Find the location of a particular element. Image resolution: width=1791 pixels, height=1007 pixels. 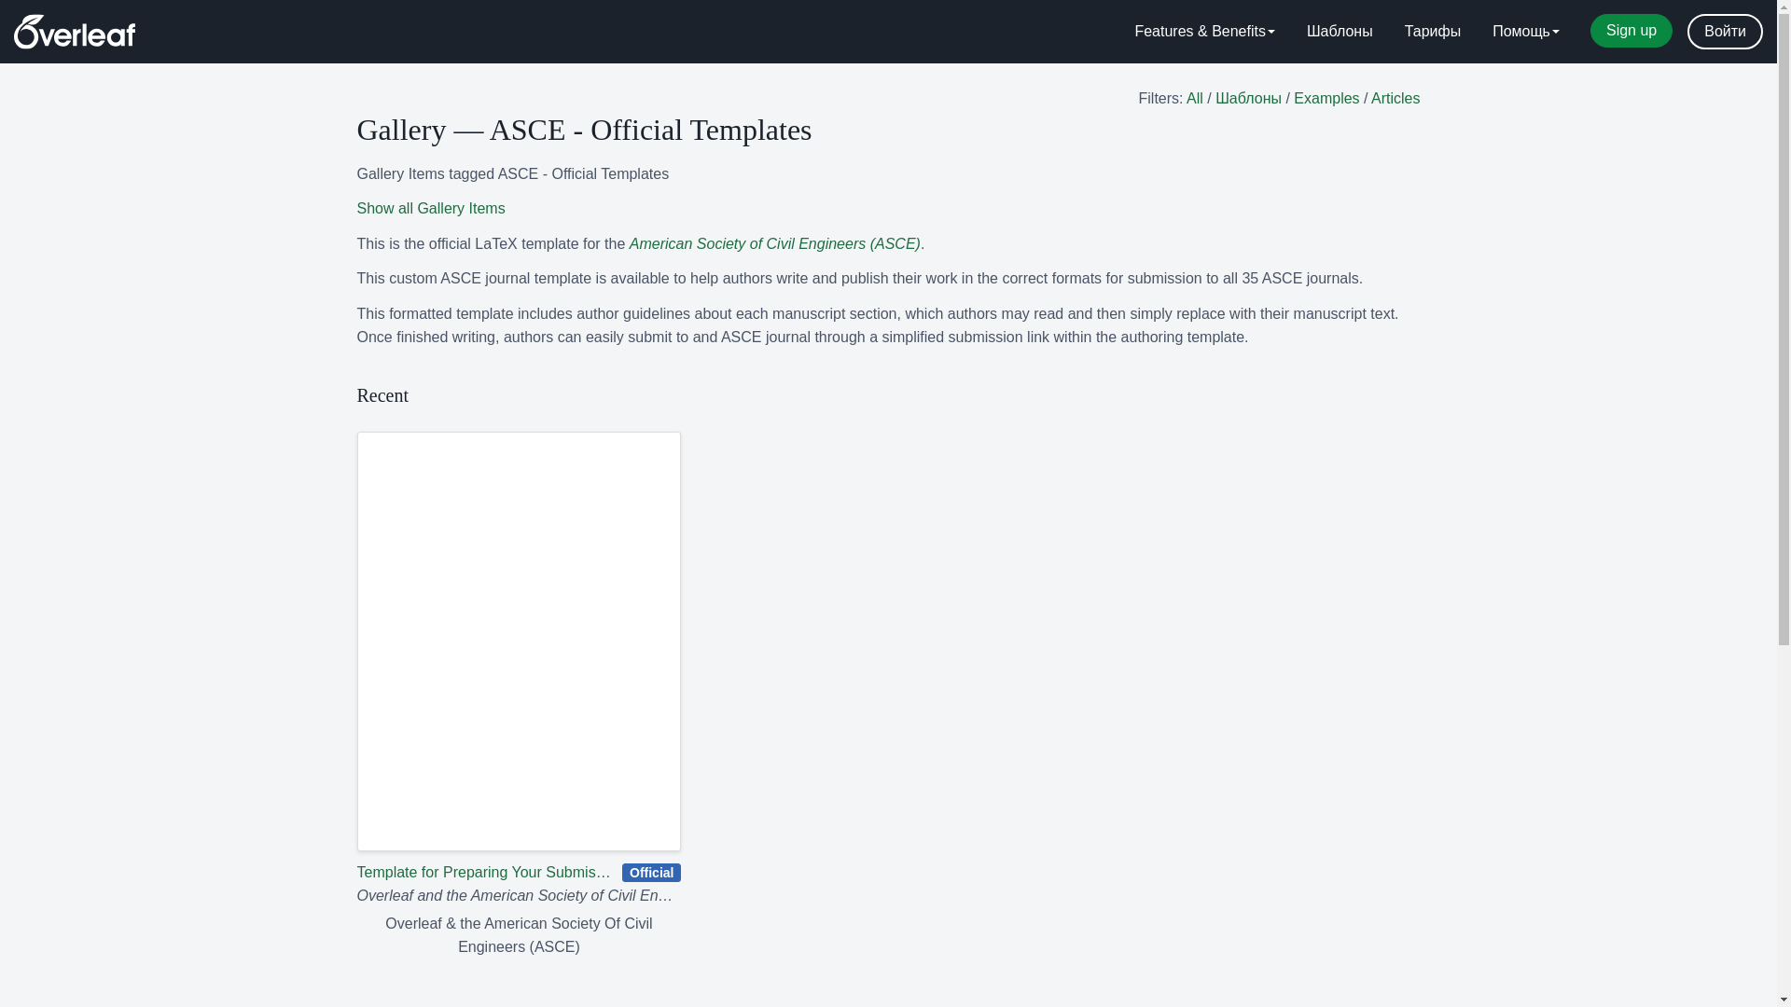

Examples is located at coordinates (1326, 99).